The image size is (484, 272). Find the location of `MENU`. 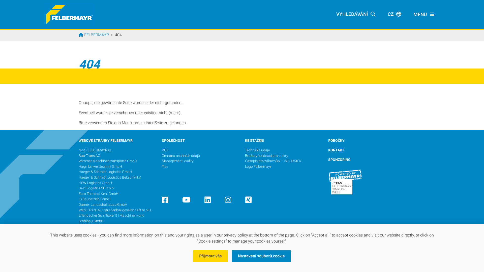

MENU is located at coordinates (424, 15).